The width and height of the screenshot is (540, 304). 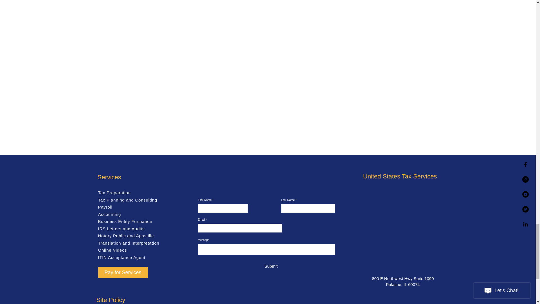 What do you see at coordinates (121, 229) in the screenshot?
I see `IRS Letters and Audits` at bounding box center [121, 229].